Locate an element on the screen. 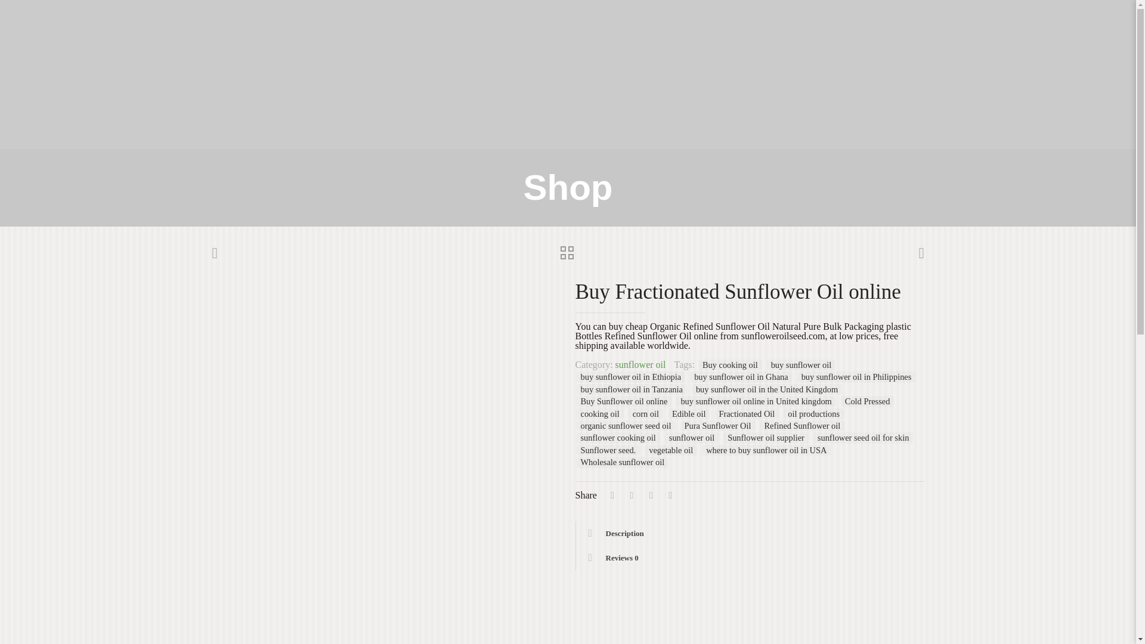  buy sunflower oil in Philippines is located at coordinates (856, 377).